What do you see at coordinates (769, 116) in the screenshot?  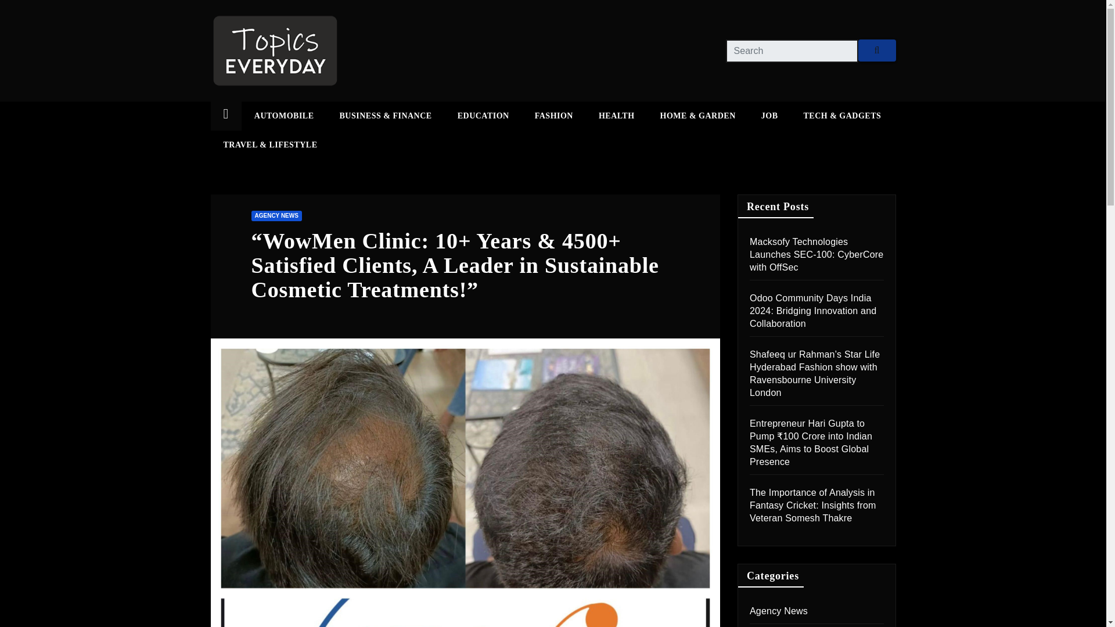 I see `Job` at bounding box center [769, 116].